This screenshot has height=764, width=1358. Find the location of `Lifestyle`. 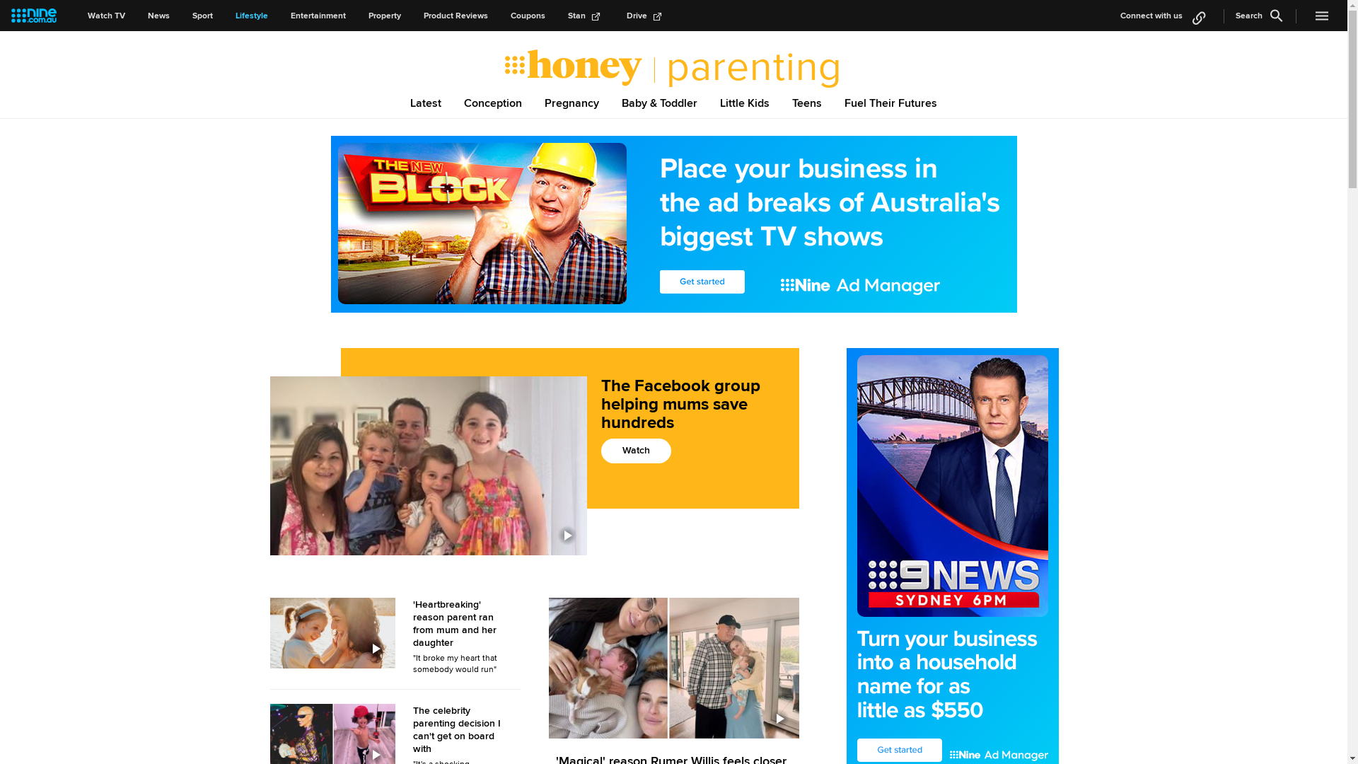

Lifestyle is located at coordinates (252, 16).